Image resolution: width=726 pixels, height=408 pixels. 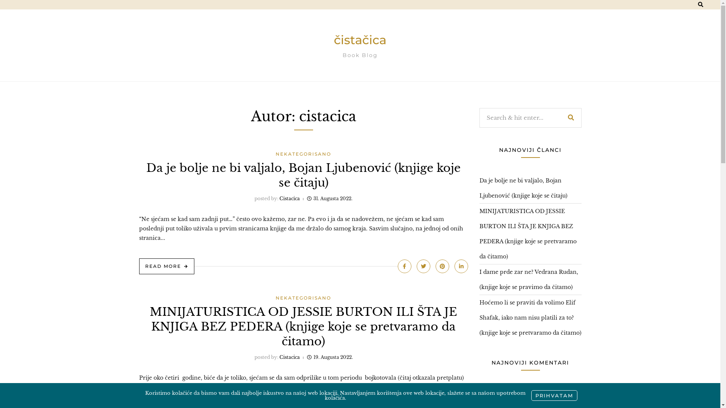 I want to click on Cistacica, so click(x=290, y=199).